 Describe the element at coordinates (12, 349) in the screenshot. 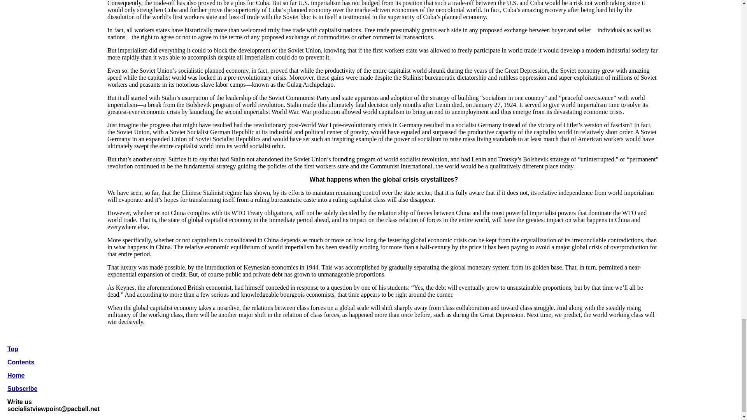

I see `Top` at that location.